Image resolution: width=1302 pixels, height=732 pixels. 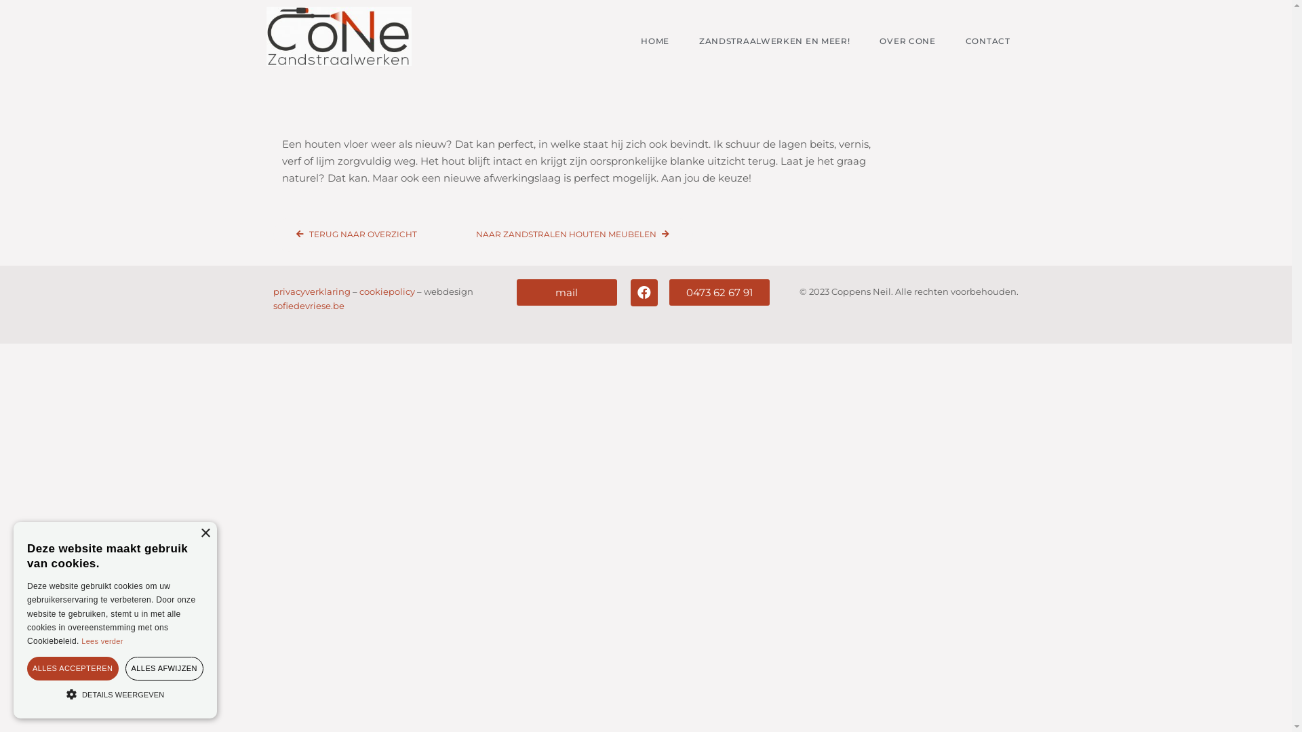 What do you see at coordinates (567, 293) in the screenshot?
I see `mail` at bounding box center [567, 293].